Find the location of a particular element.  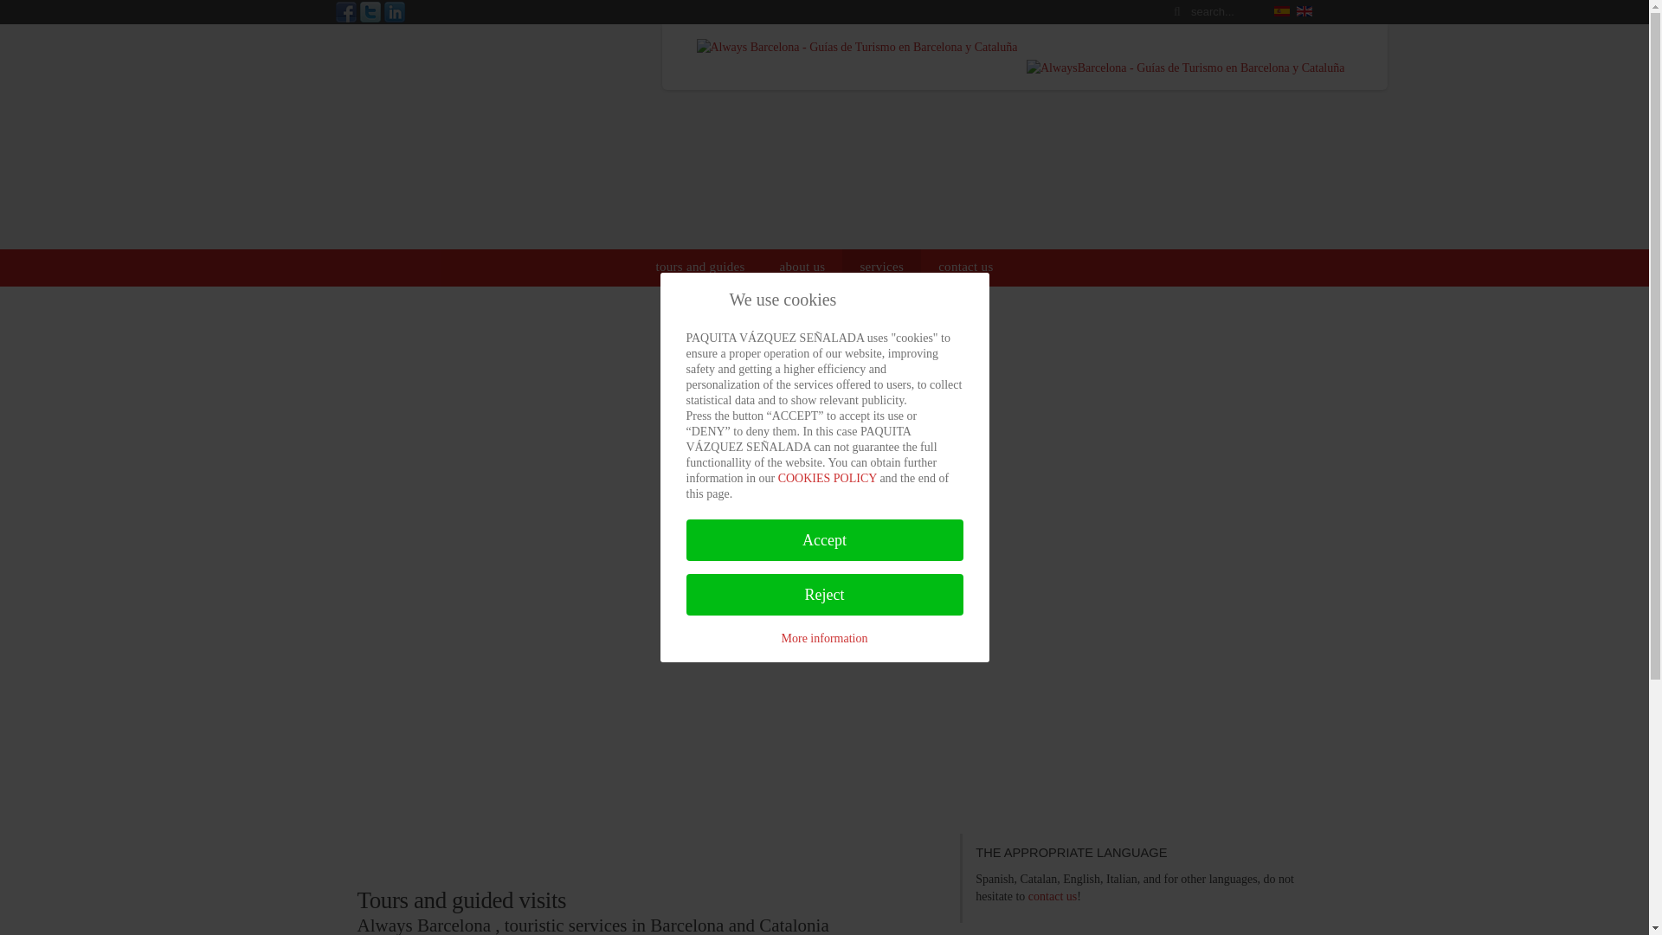

tours and guides is located at coordinates (699, 268).